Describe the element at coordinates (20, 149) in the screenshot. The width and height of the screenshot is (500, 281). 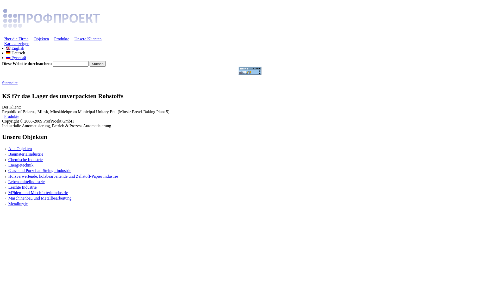
I see `Alle Objekten` at that location.